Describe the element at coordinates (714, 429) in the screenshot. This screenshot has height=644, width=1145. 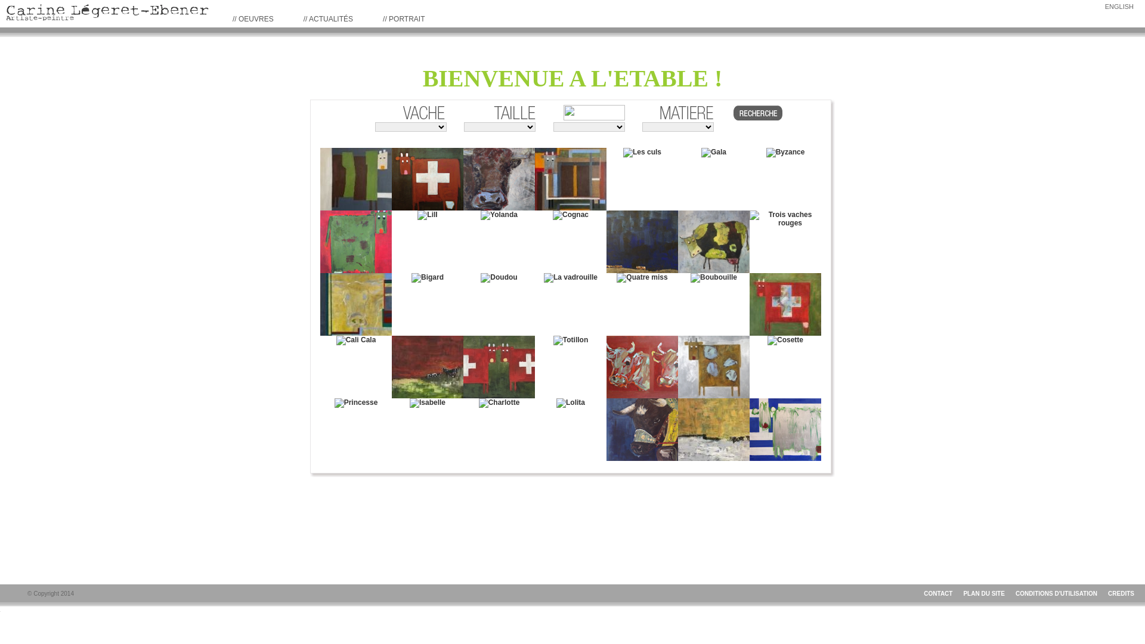
I see `Les Ferandaises` at that location.